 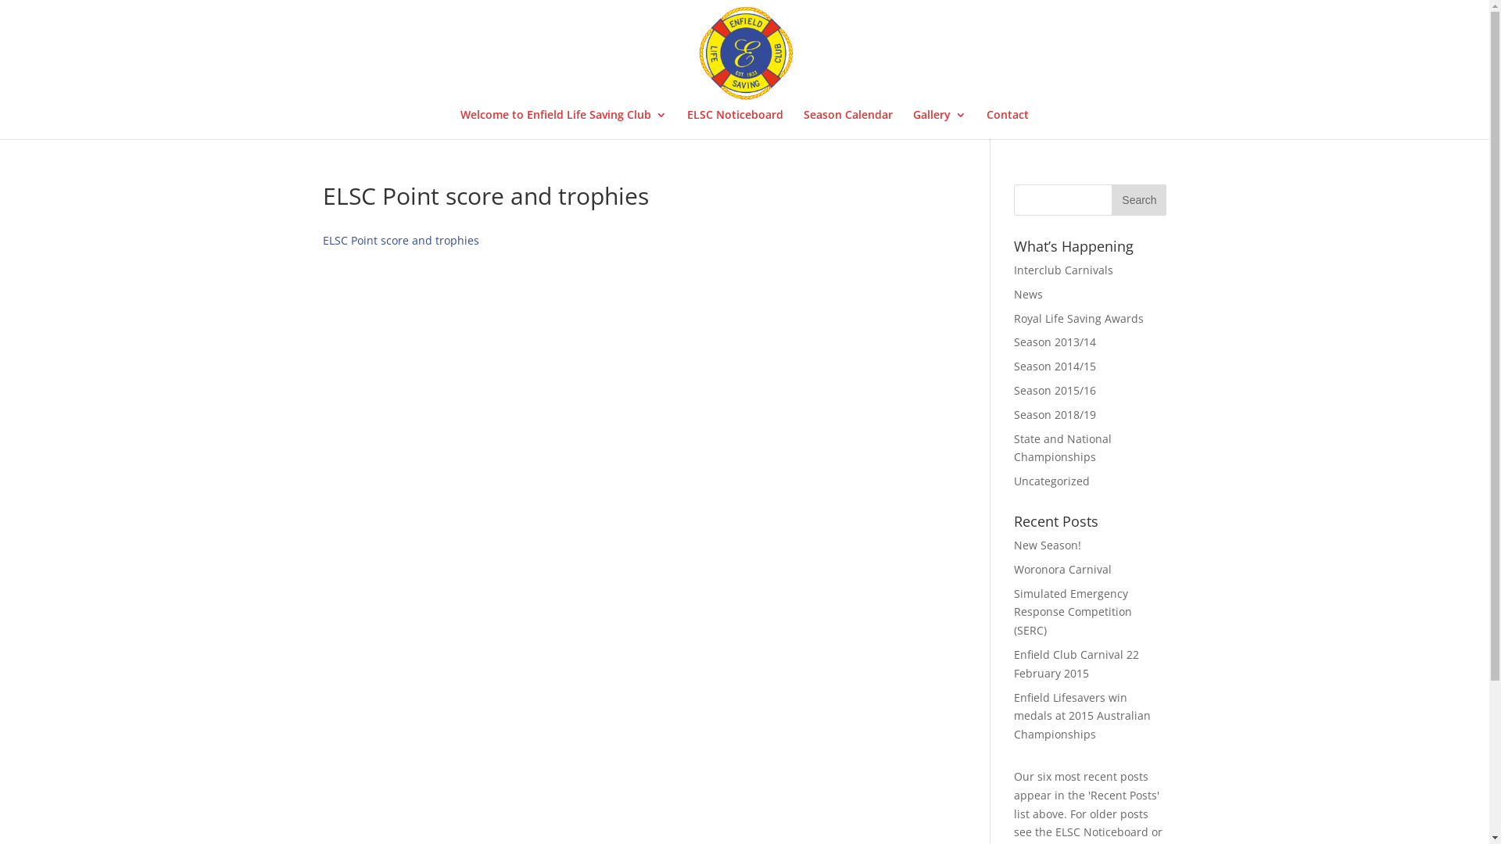 I want to click on ELSC Point score and trophies, so click(x=400, y=241).